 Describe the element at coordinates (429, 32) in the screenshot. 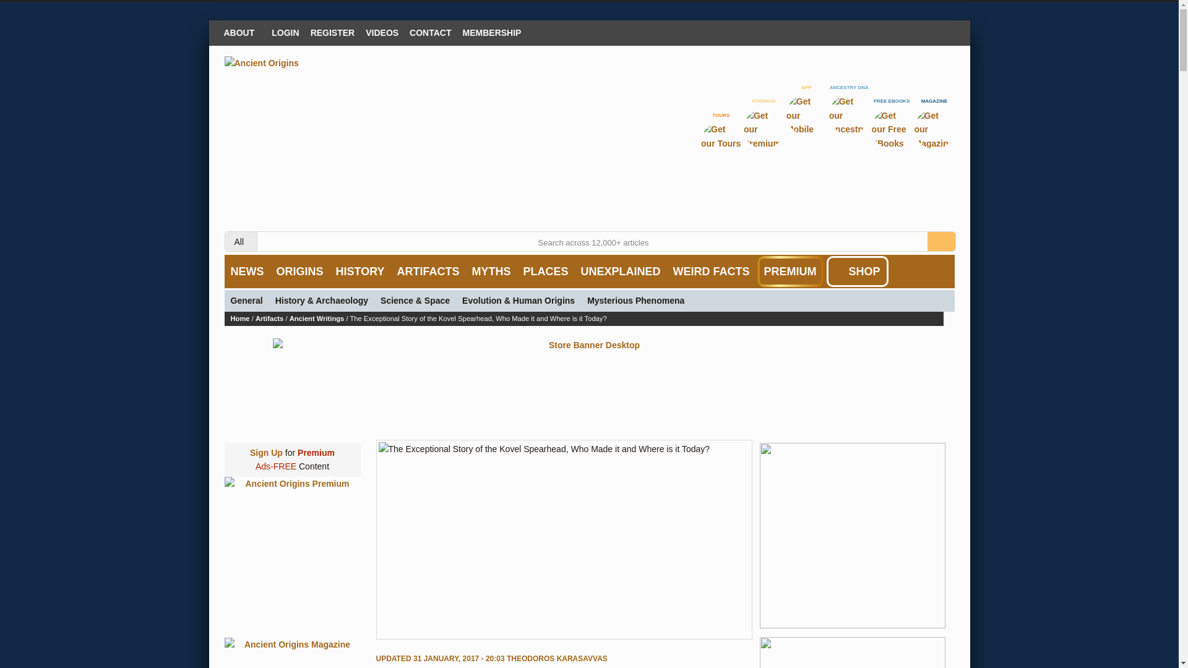

I see `CONTACT` at that location.